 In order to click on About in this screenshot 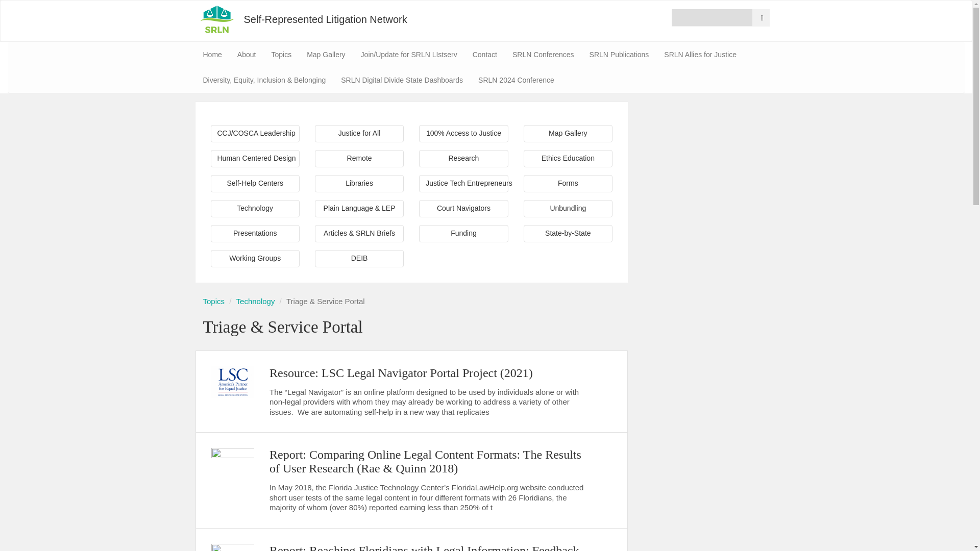, I will do `click(246, 54)`.